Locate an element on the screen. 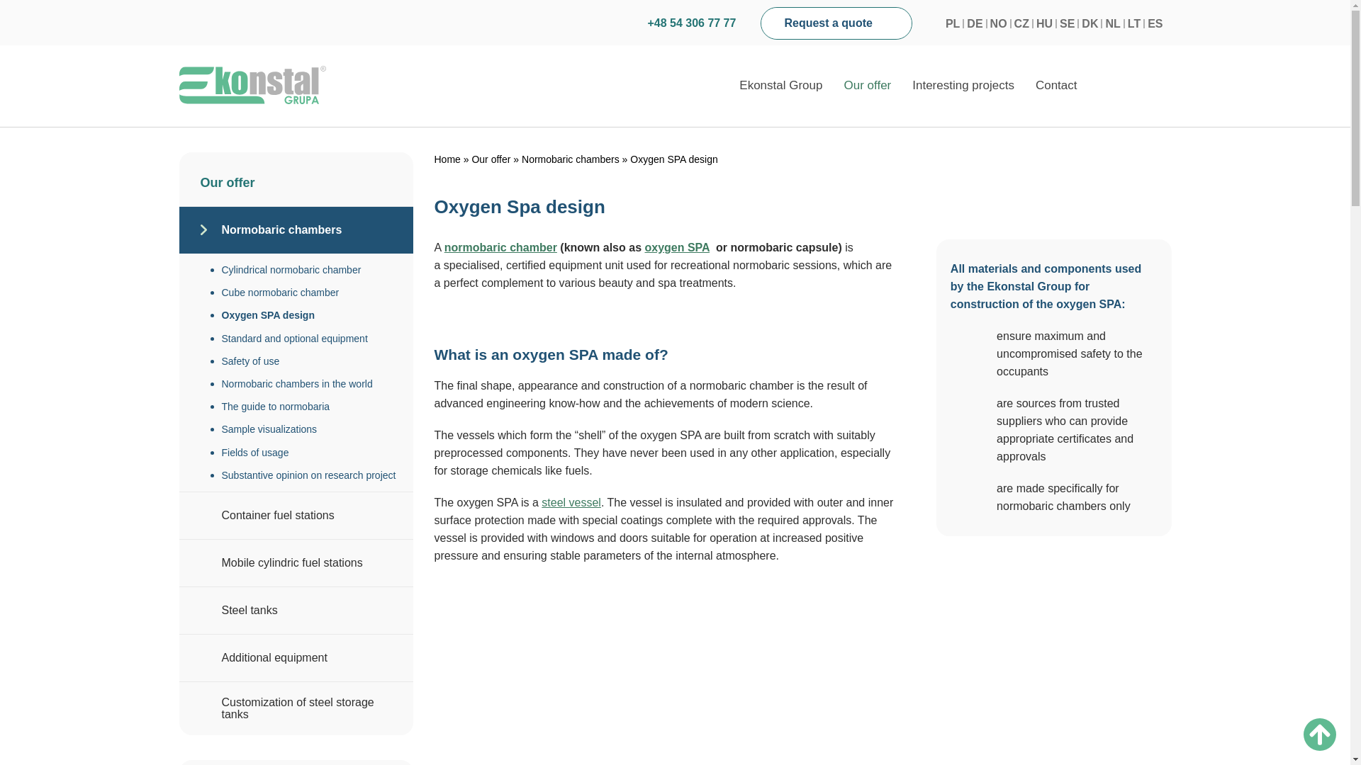 The height and width of the screenshot is (765, 1361). Steel tanks is located at coordinates (571, 502).